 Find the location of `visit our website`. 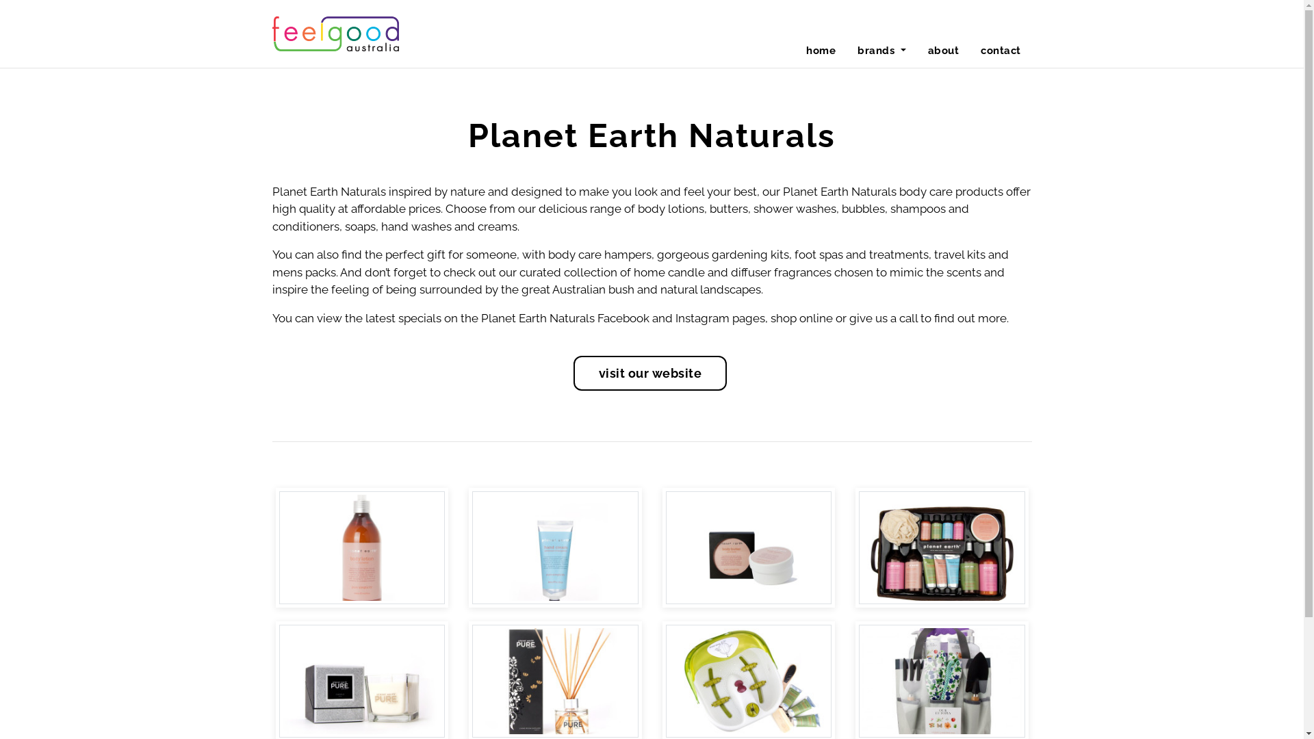

visit our website is located at coordinates (650, 374).